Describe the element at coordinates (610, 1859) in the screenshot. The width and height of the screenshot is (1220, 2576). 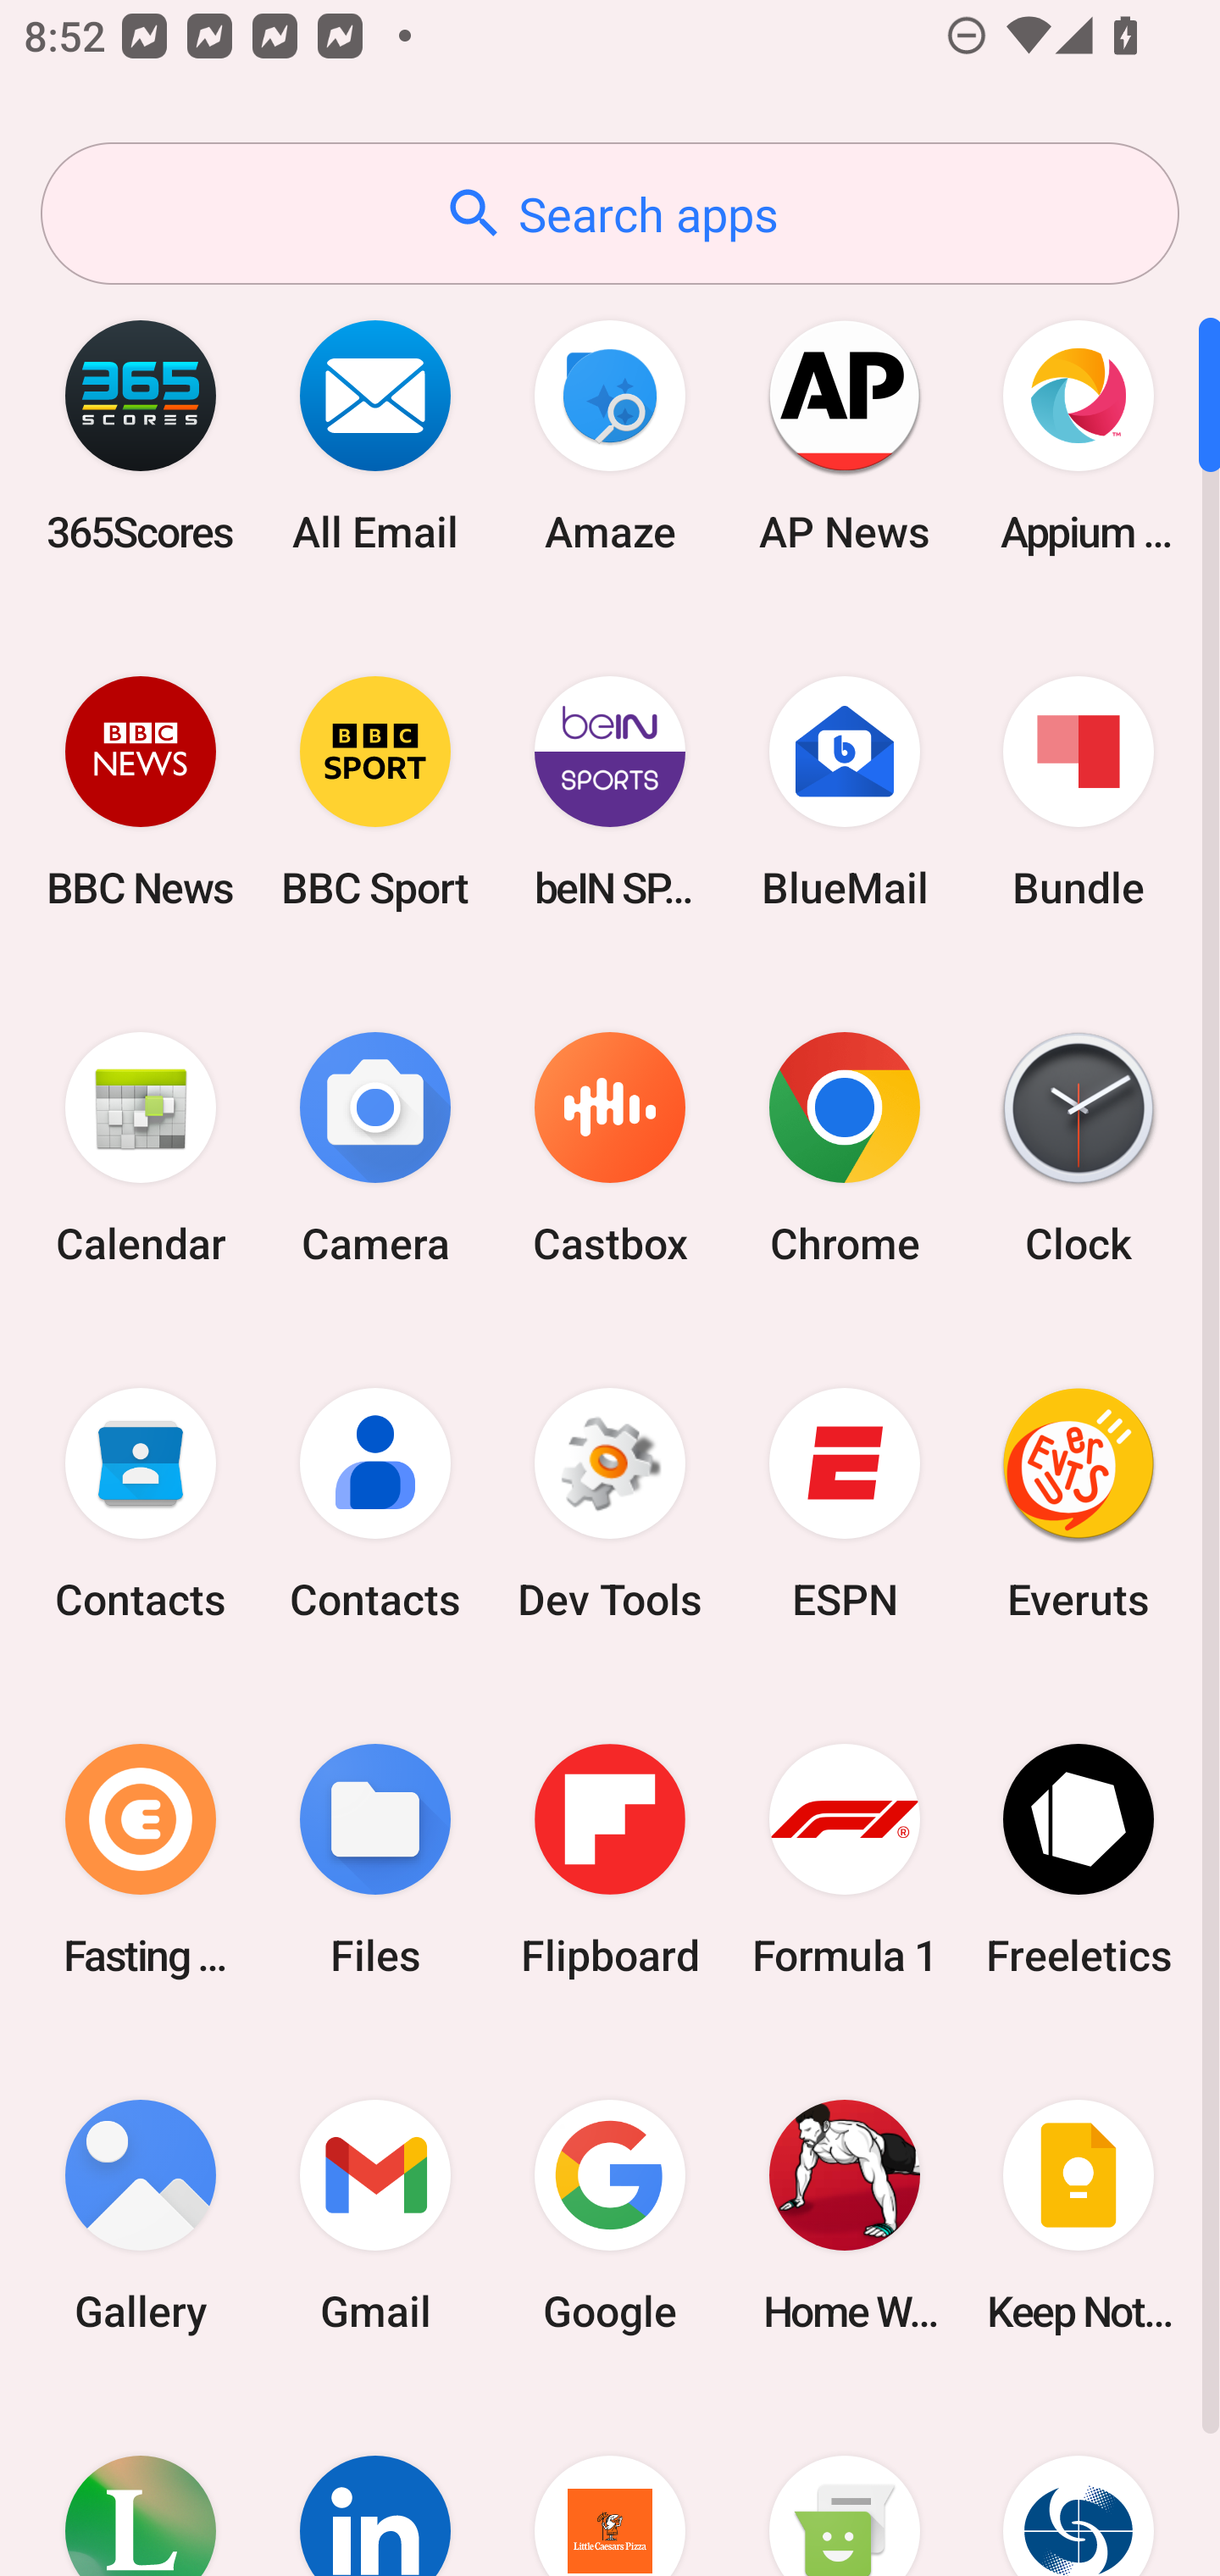
I see `Flipboard` at that location.